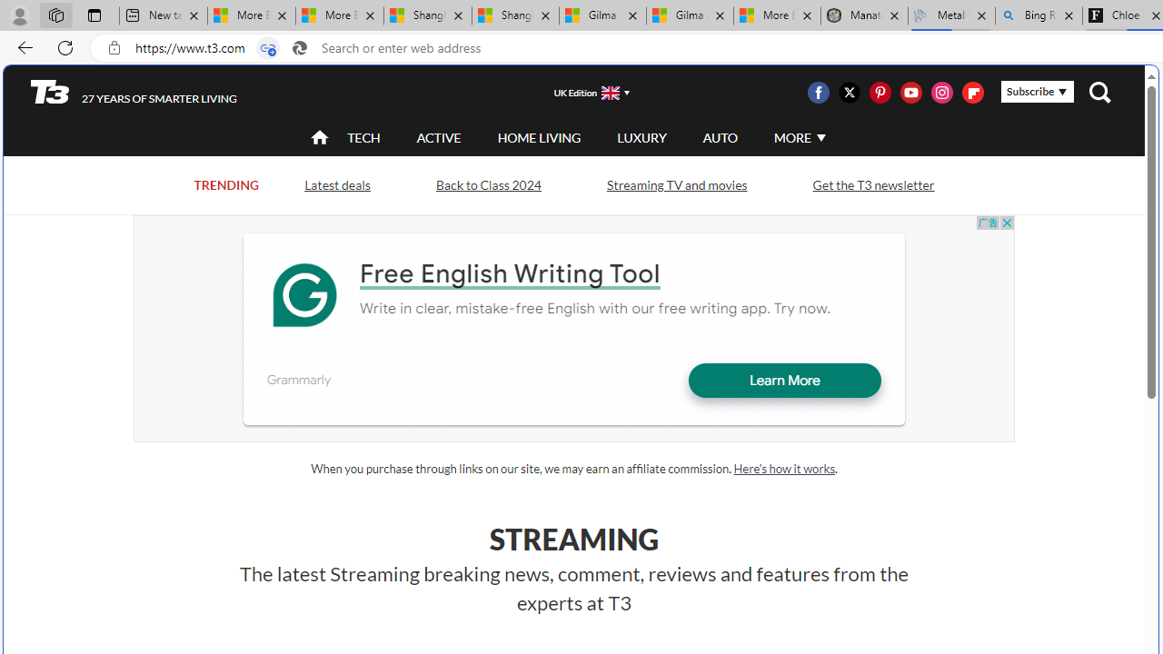  What do you see at coordinates (873, 183) in the screenshot?
I see `Get the T3 newsletter` at bounding box center [873, 183].